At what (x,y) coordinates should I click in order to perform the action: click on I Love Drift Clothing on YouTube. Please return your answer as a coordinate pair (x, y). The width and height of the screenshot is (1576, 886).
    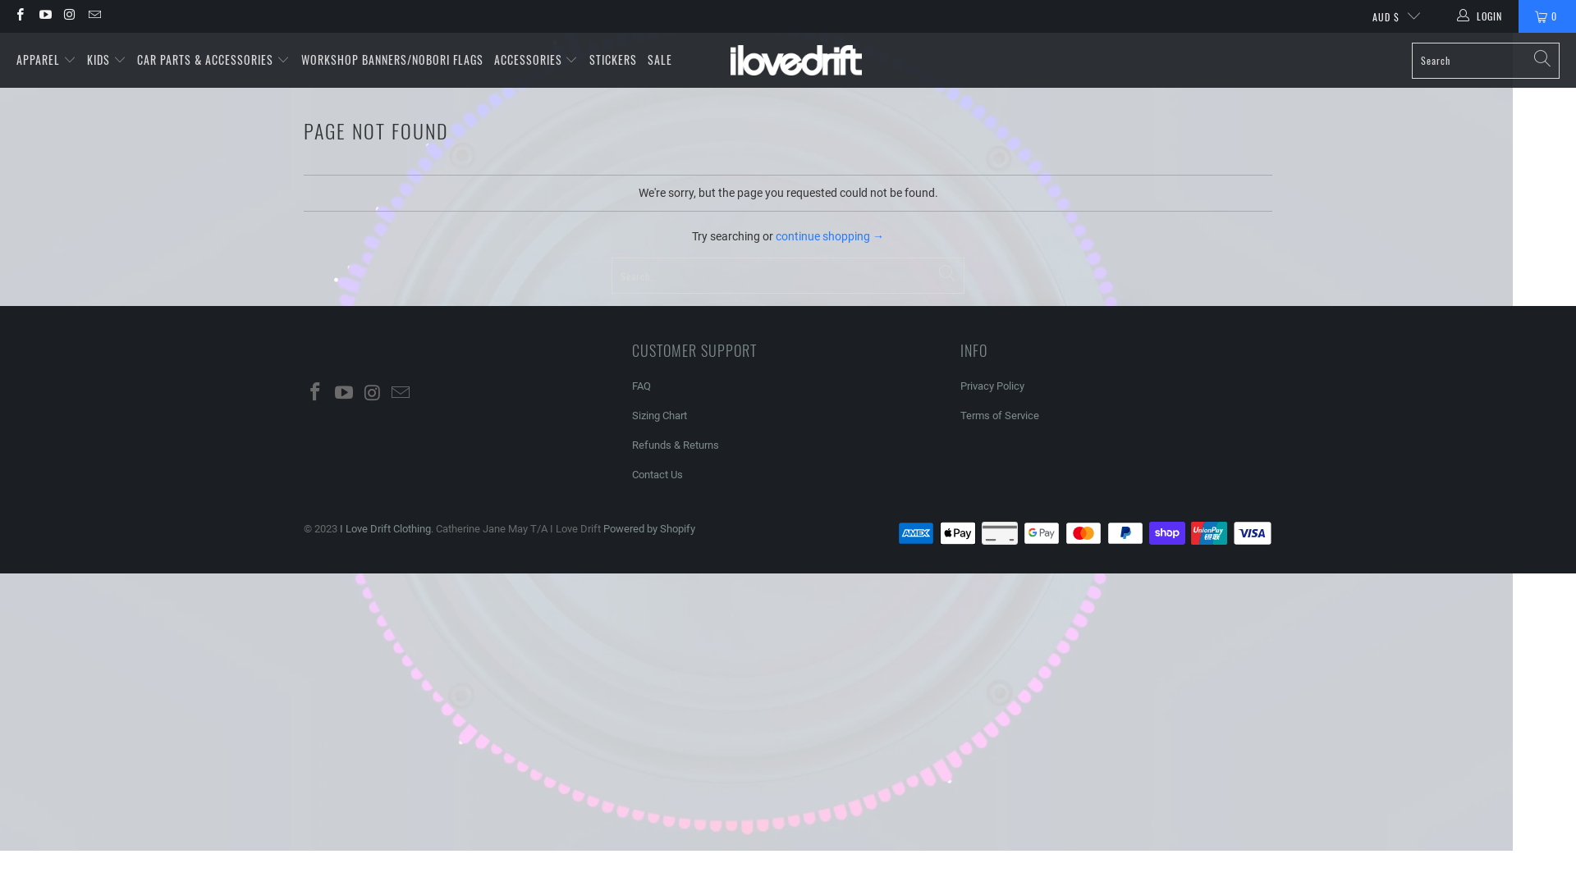
    Looking at the image, I should click on (345, 394).